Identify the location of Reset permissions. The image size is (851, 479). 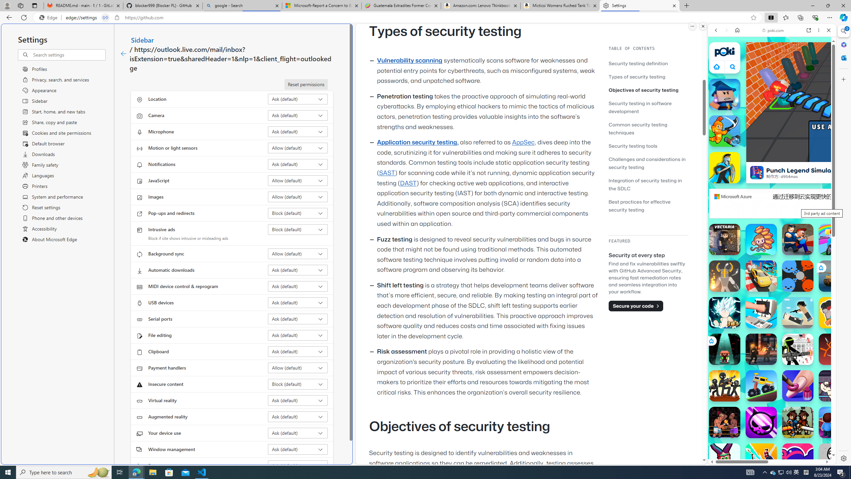
(306, 84).